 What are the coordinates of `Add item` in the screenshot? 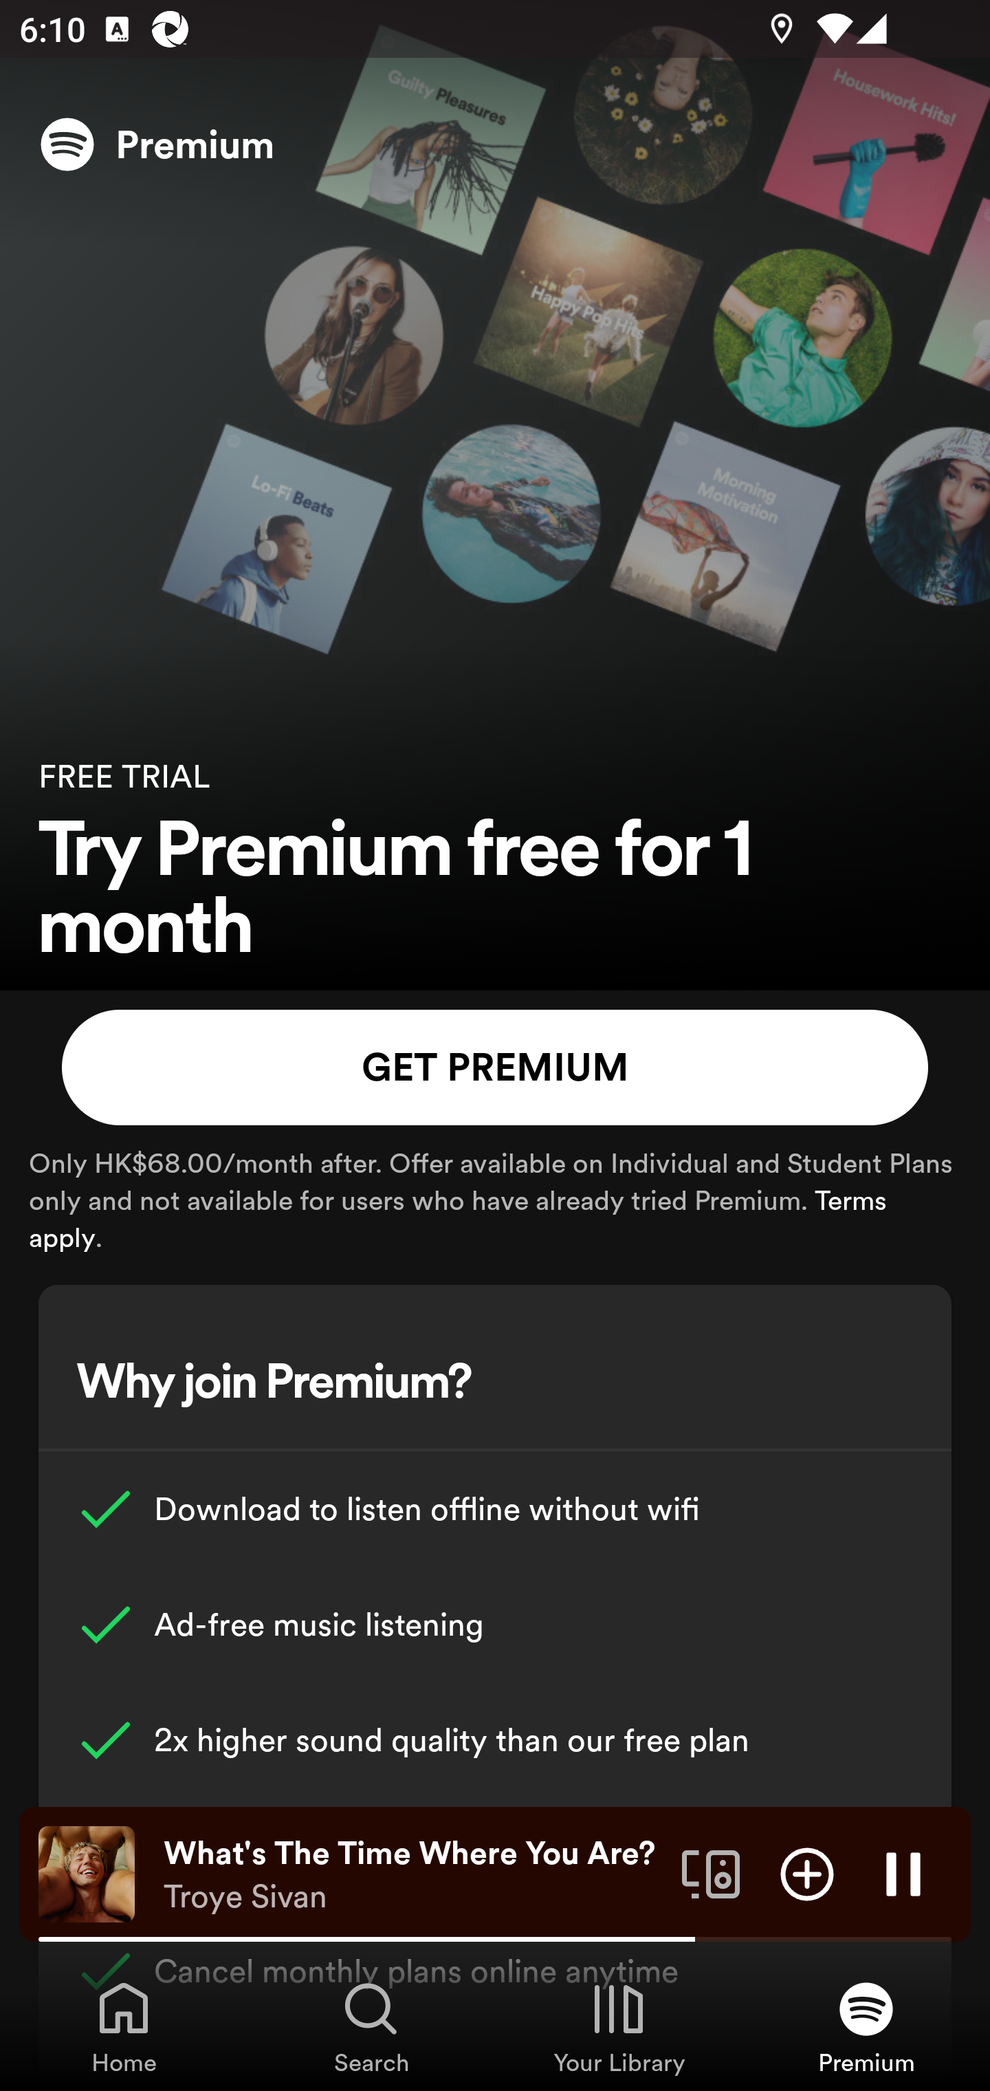 It's located at (807, 1873).